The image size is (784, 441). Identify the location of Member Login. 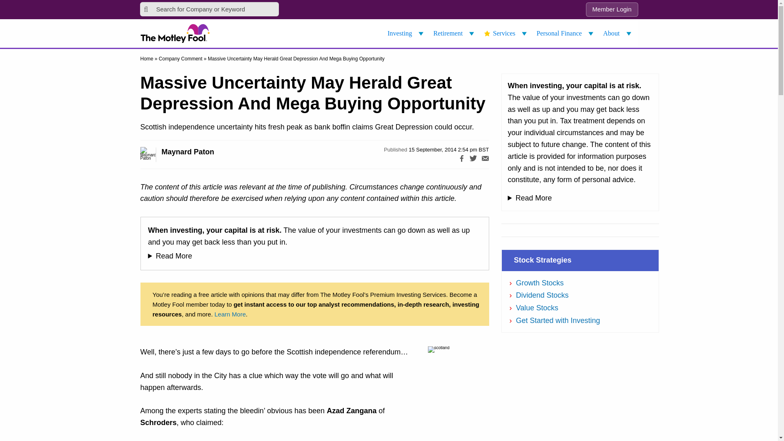
(612, 10).